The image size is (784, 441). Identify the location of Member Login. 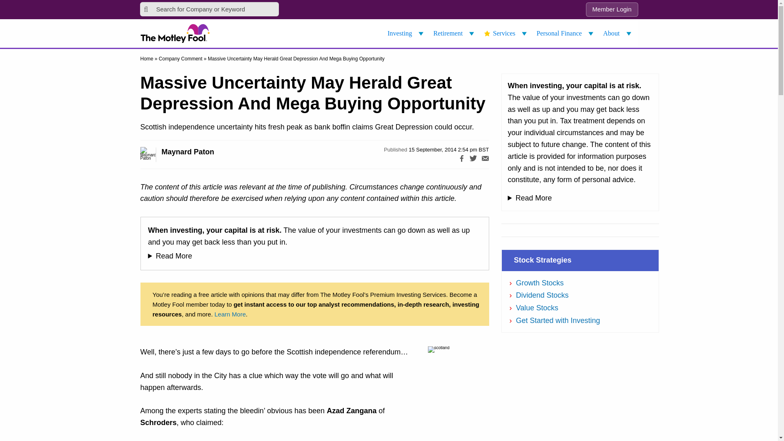
(612, 10).